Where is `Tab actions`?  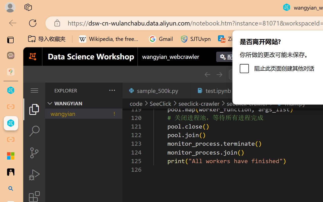
Tab actions is located at coordinates (184, 90).